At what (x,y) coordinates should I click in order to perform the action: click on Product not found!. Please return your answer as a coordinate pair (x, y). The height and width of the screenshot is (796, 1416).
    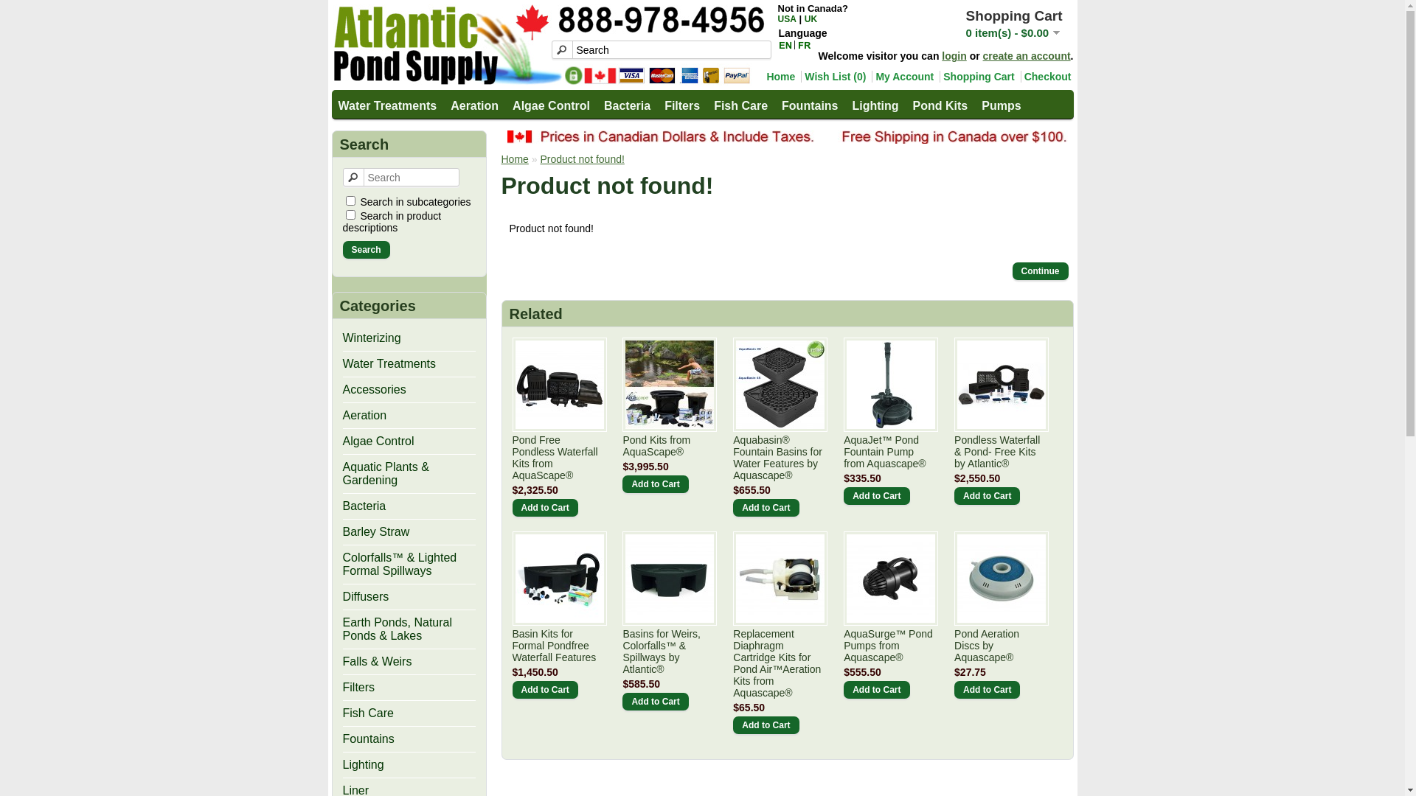
    Looking at the image, I should click on (582, 159).